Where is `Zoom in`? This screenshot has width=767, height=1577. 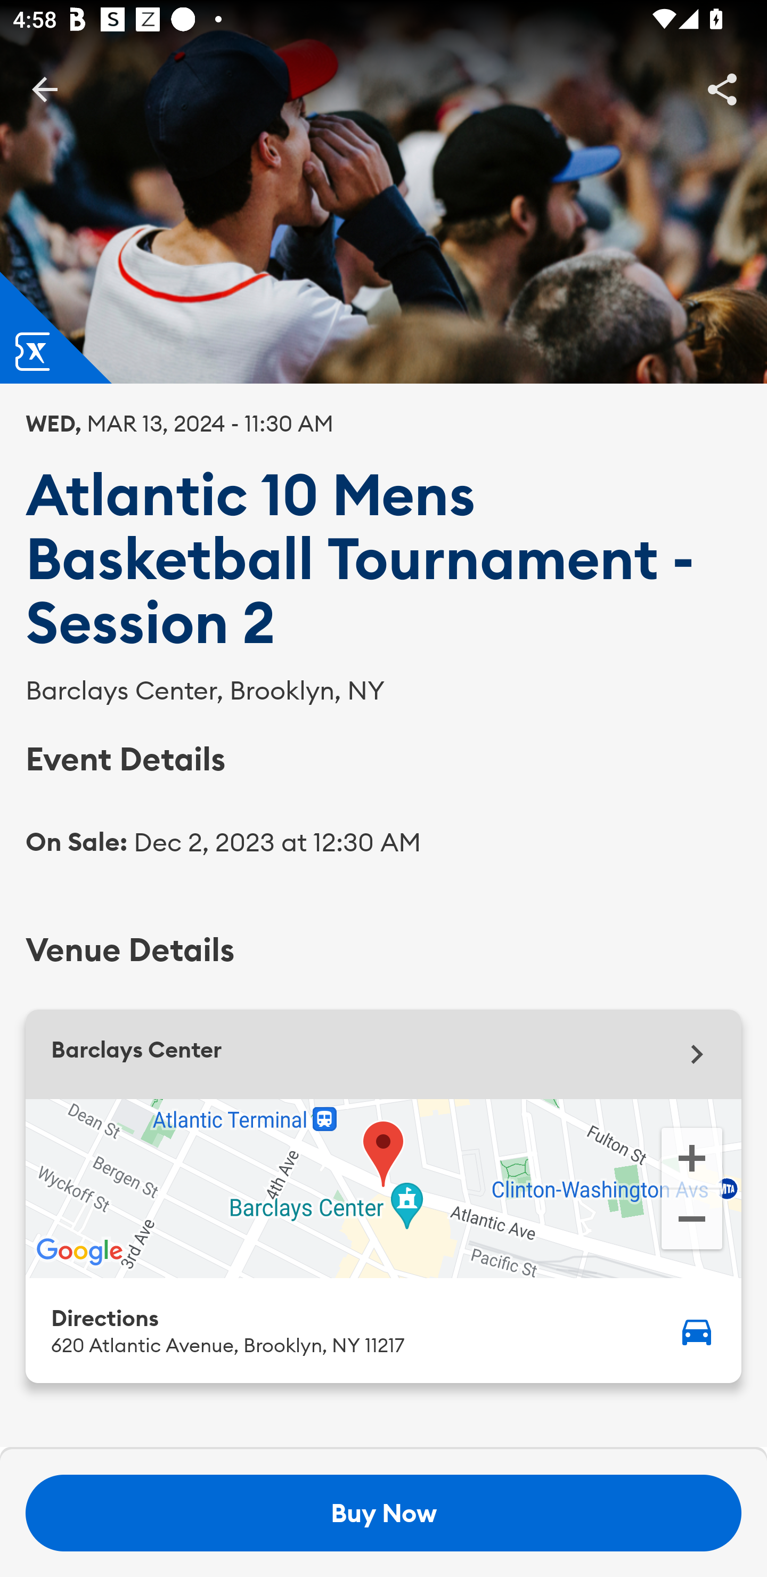 Zoom in is located at coordinates (691, 1156).